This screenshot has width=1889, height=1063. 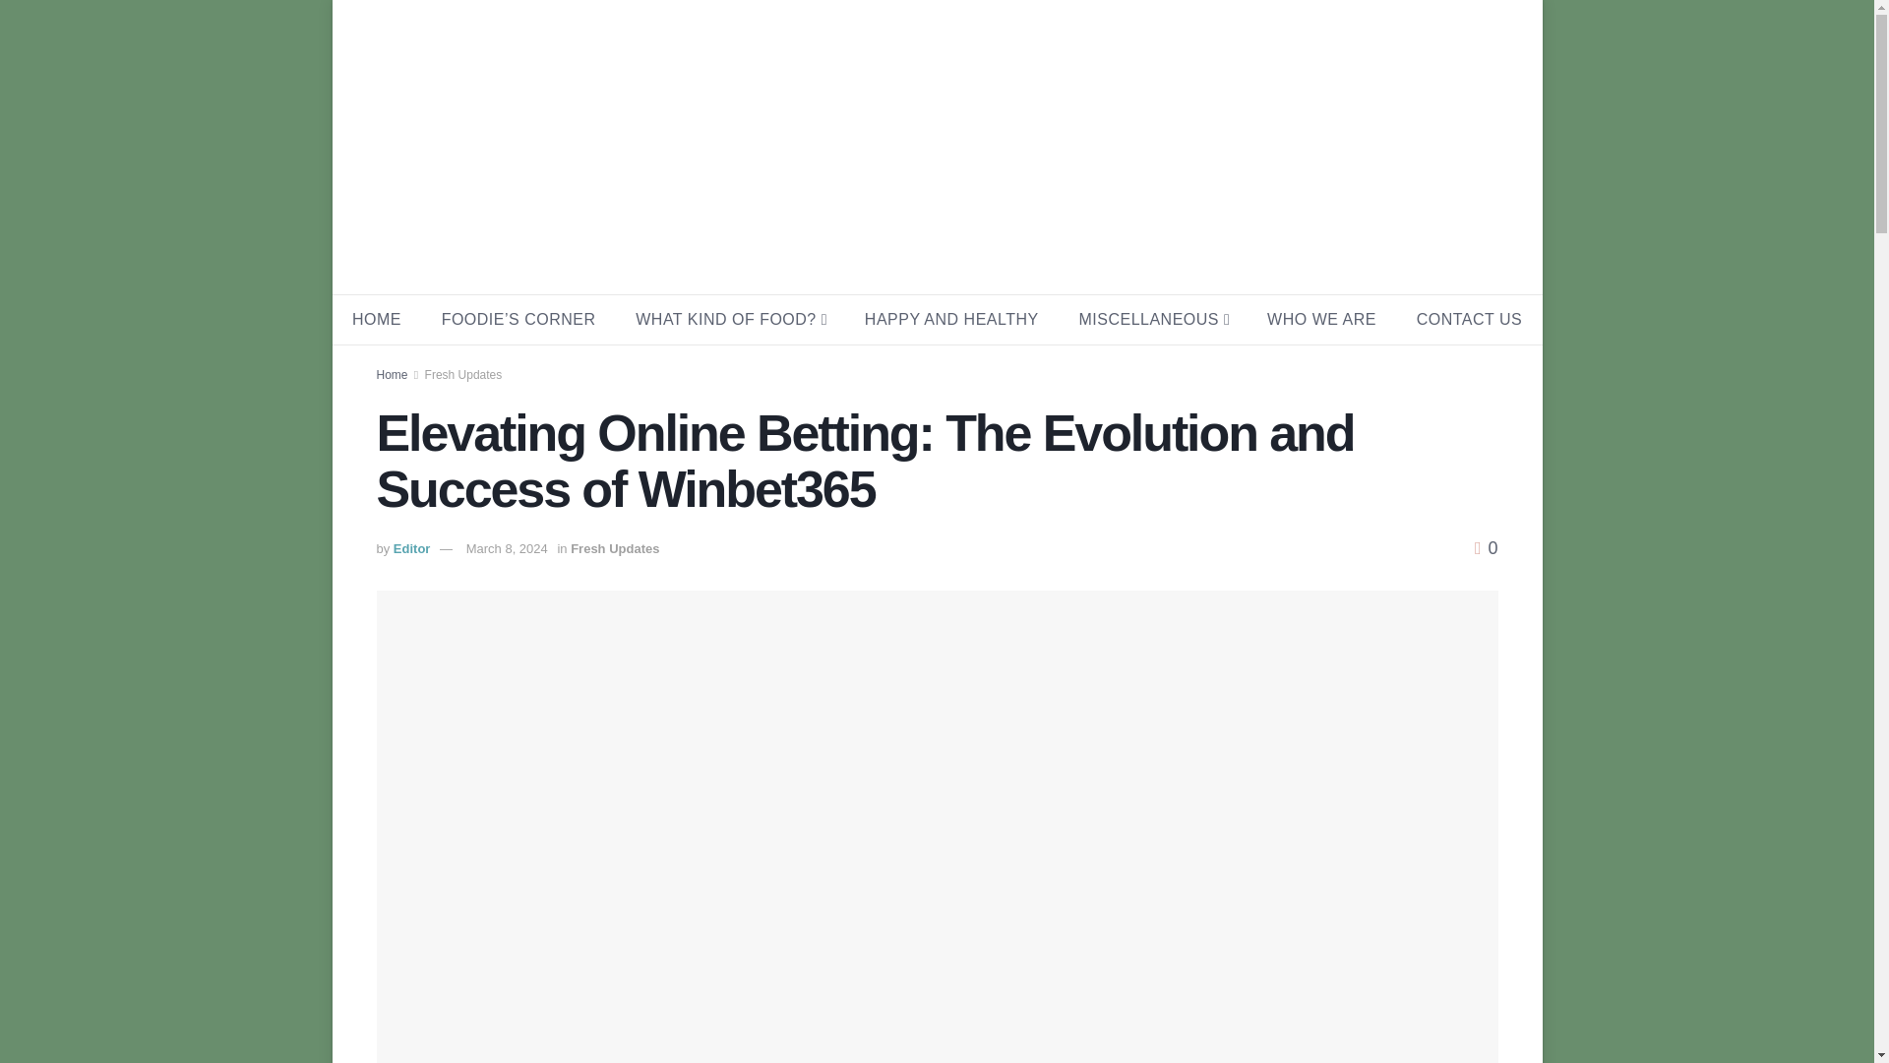 What do you see at coordinates (1486, 547) in the screenshot?
I see `0` at bounding box center [1486, 547].